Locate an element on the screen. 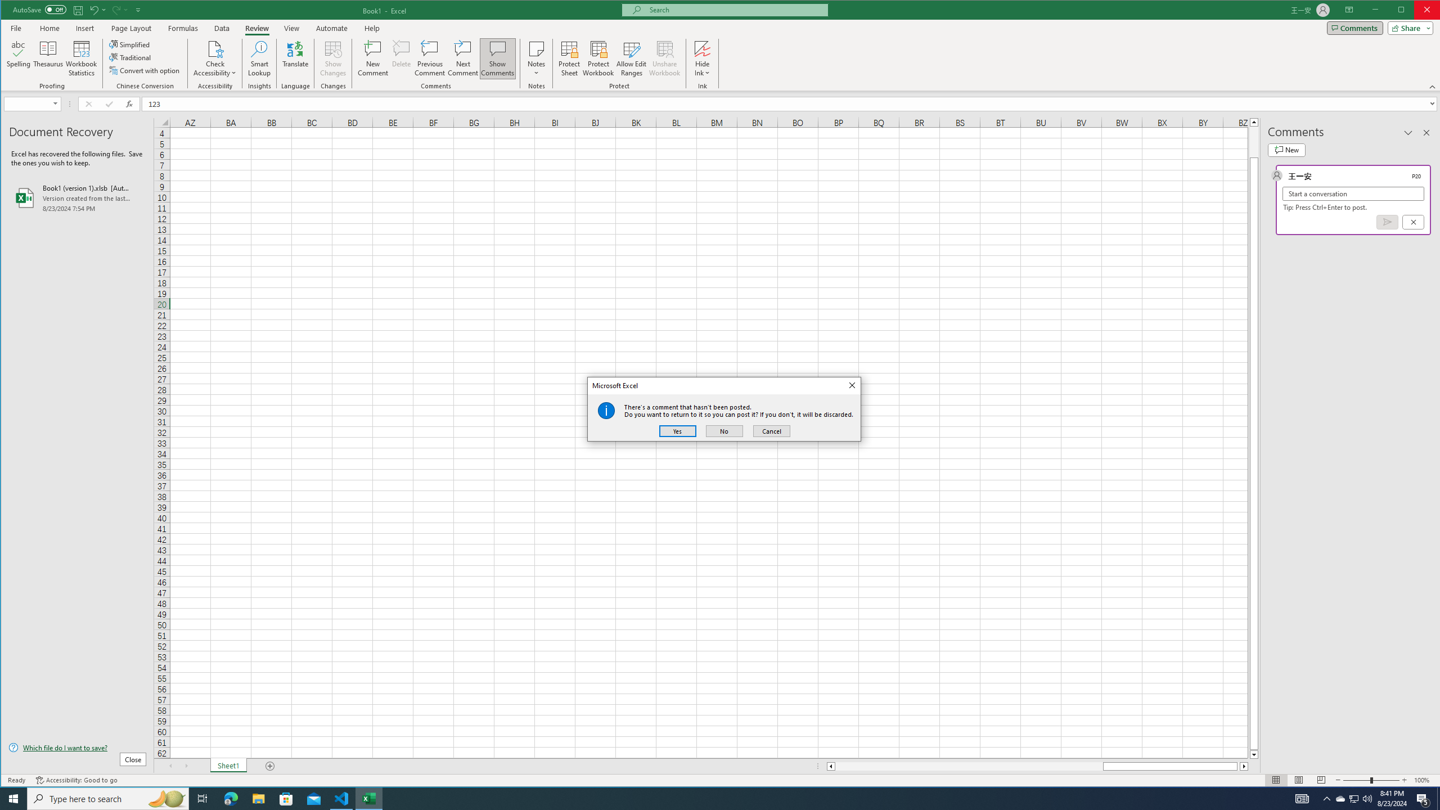 This screenshot has height=810, width=1440. User Promoted Notification Area is located at coordinates (1353, 799).